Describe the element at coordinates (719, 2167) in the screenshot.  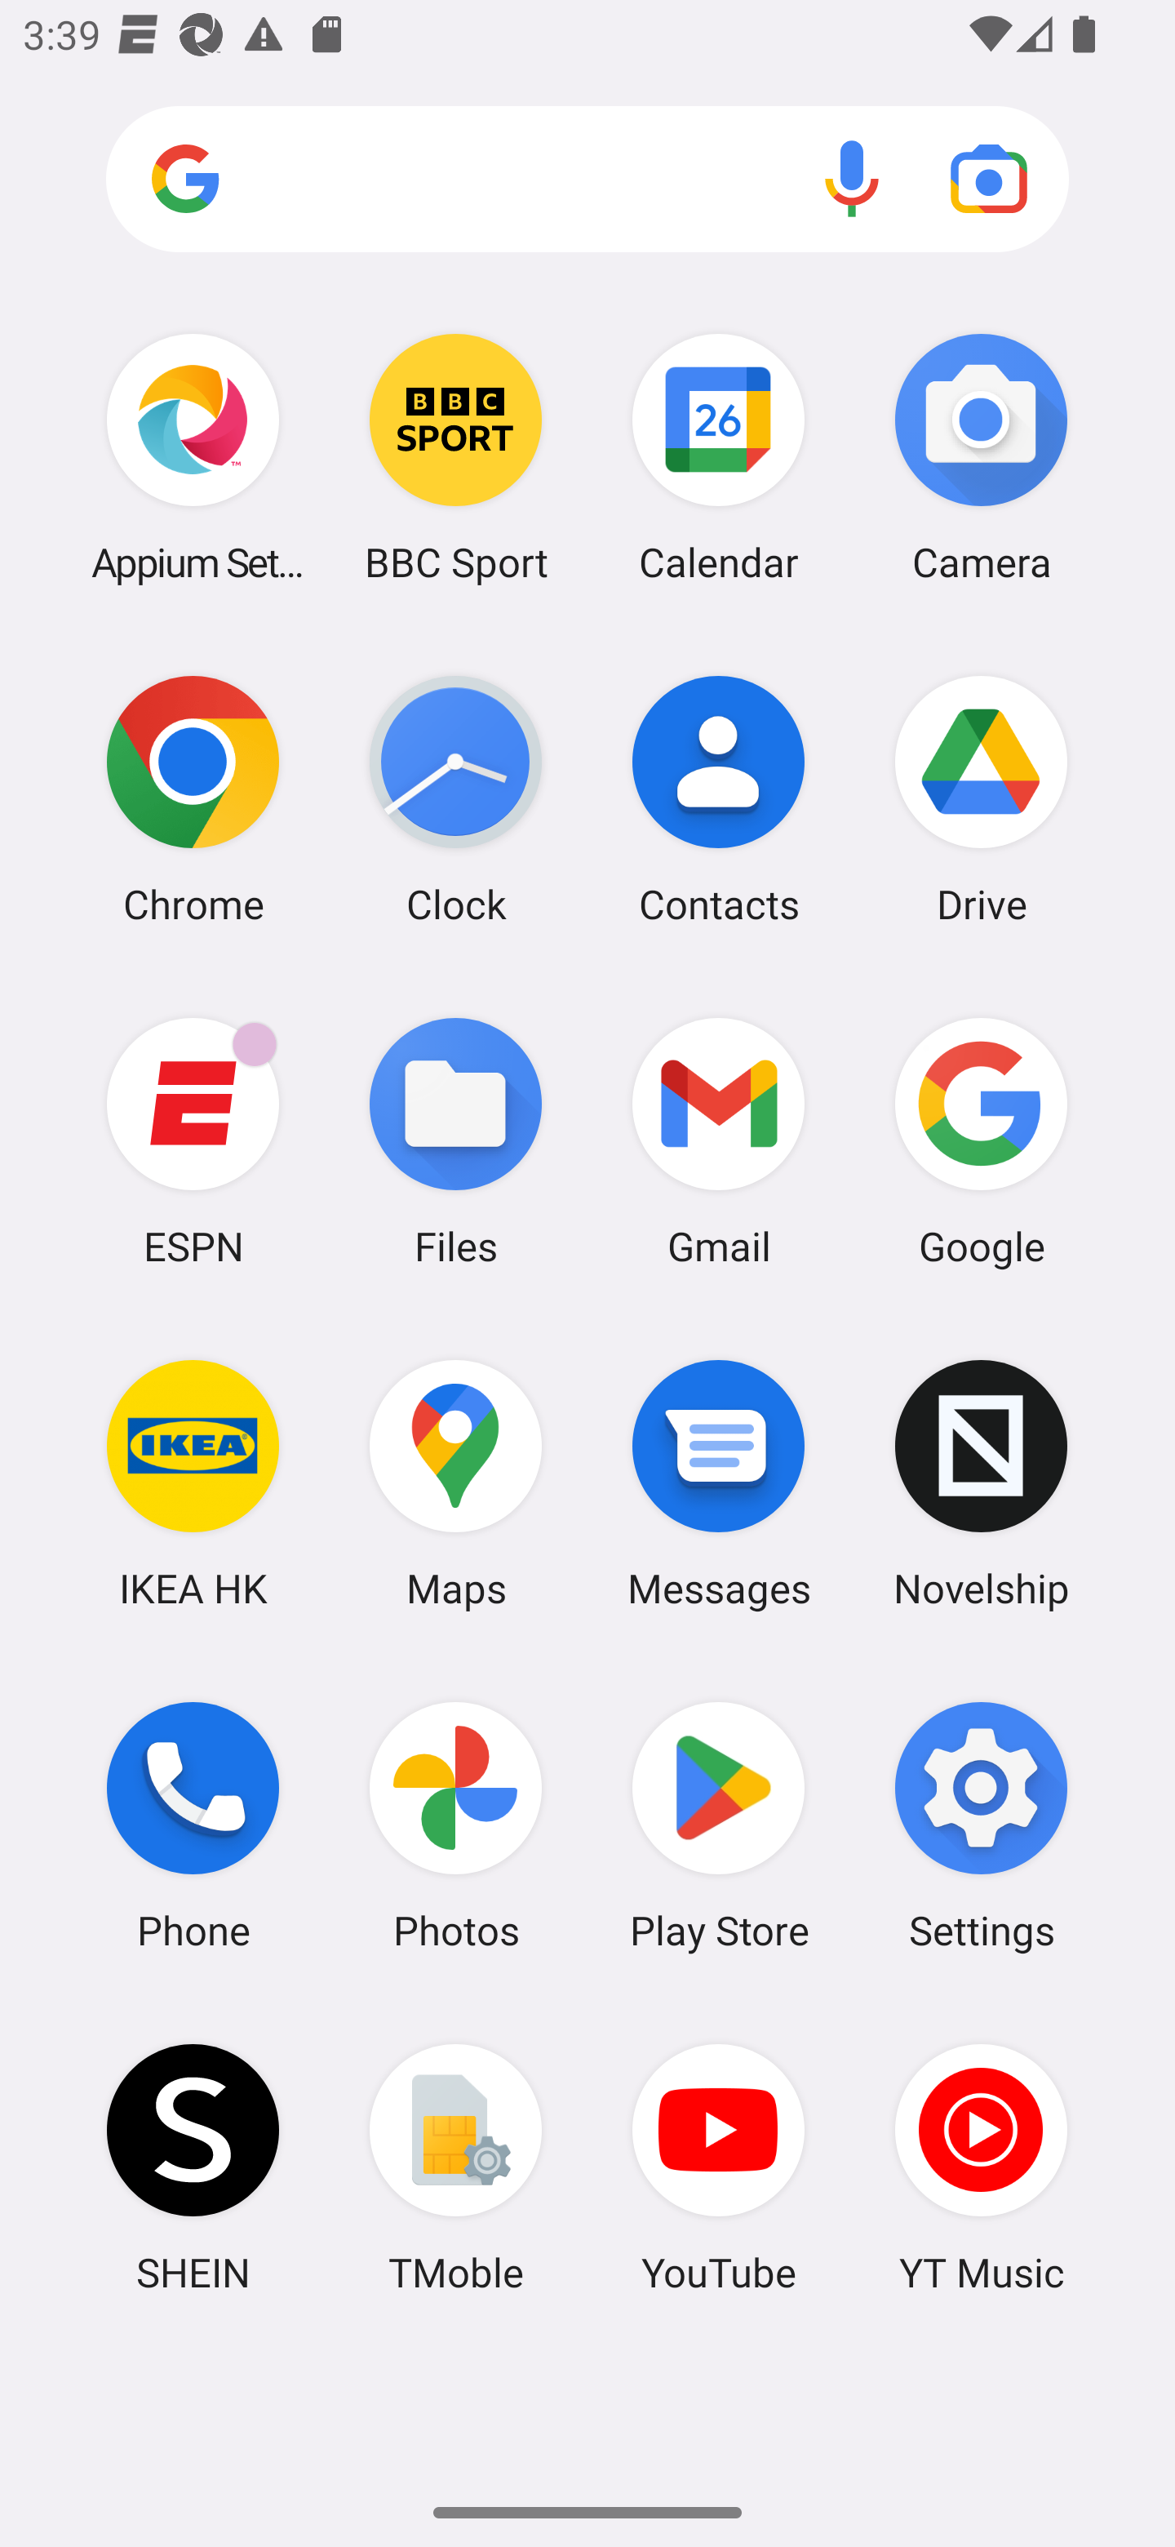
I see `YouTube` at that location.